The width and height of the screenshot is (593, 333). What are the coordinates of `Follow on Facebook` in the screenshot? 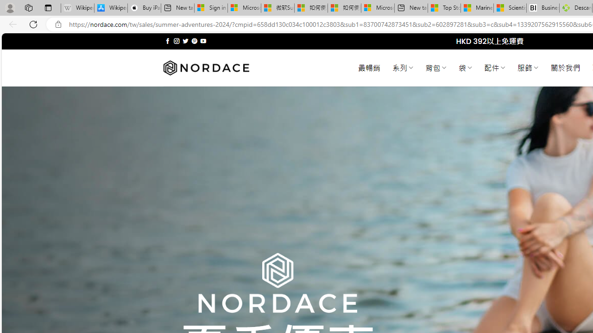 It's located at (168, 41).